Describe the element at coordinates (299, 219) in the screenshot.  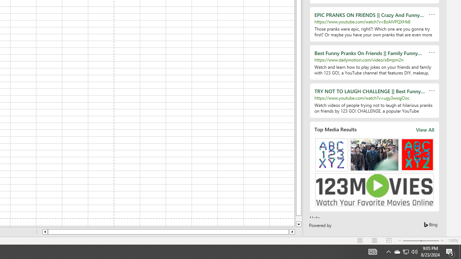
I see `Page down` at that location.